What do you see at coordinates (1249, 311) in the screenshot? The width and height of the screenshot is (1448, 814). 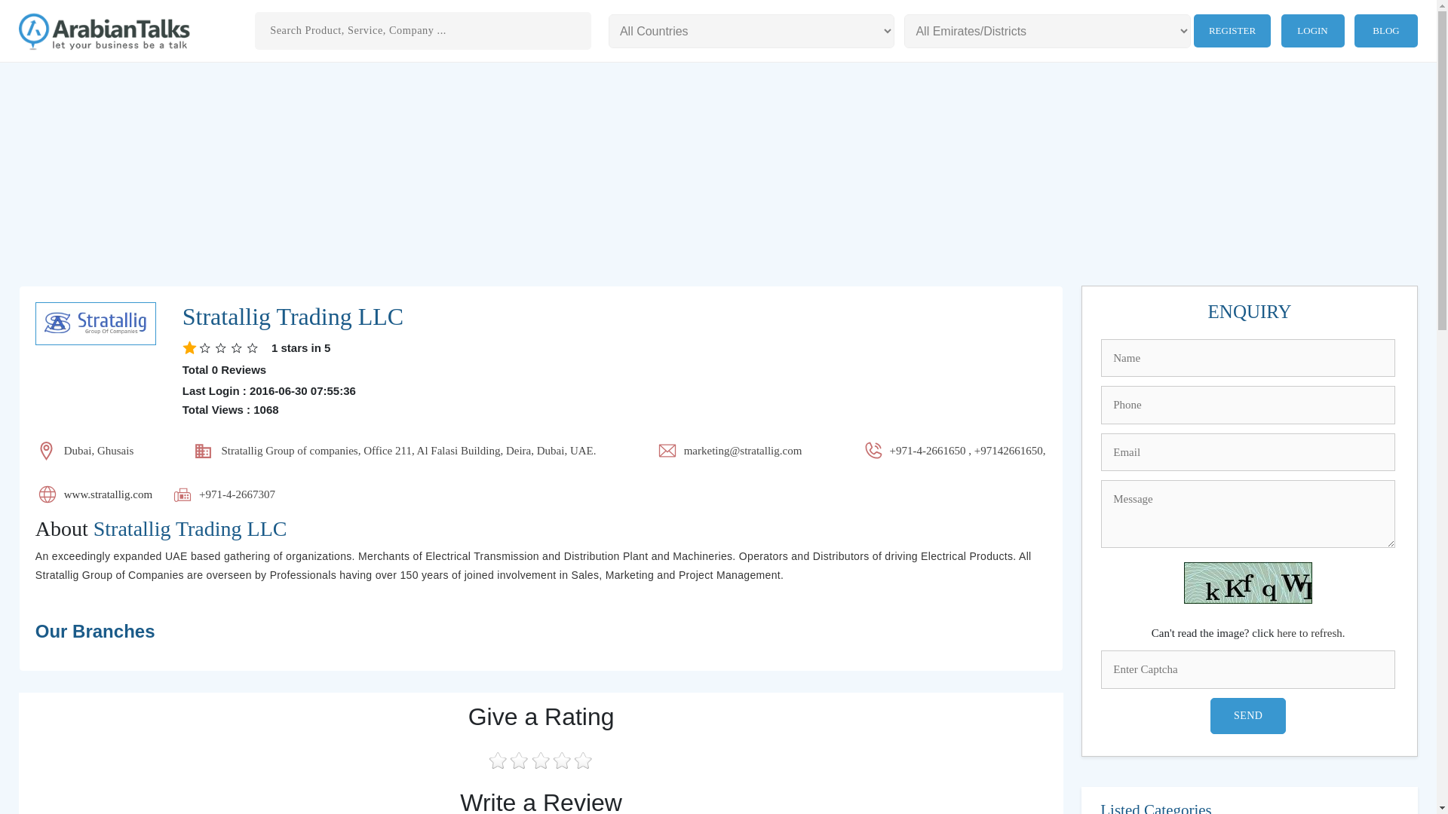 I see `Sent enquiry to Stratallig Trading LLC` at bounding box center [1249, 311].